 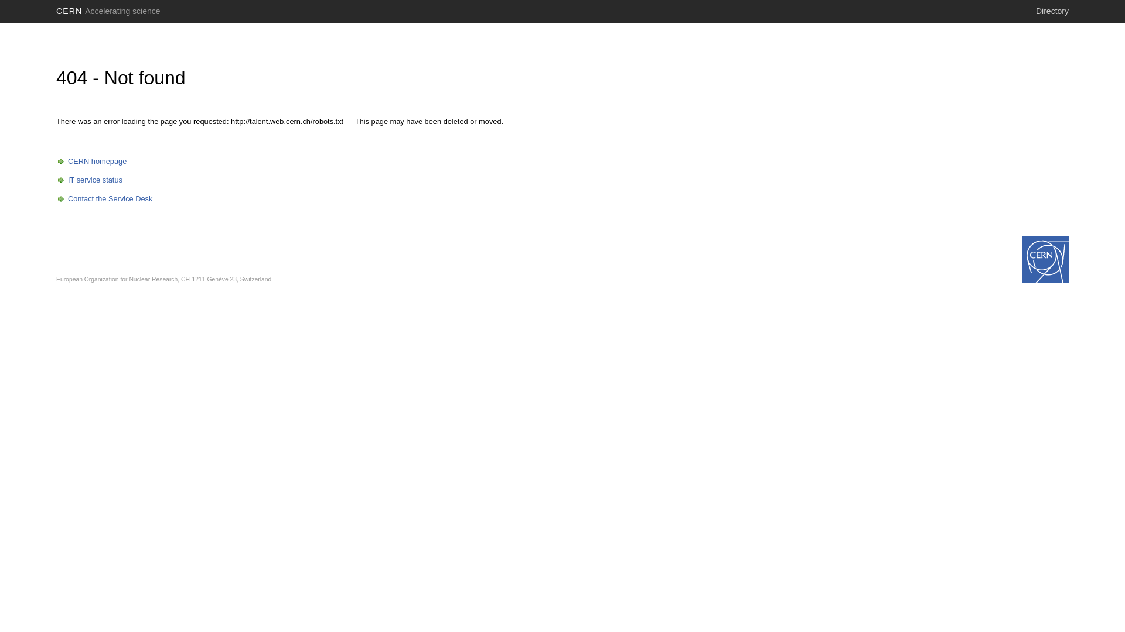 What do you see at coordinates (108, 11) in the screenshot?
I see `CERN Accelerating science` at bounding box center [108, 11].